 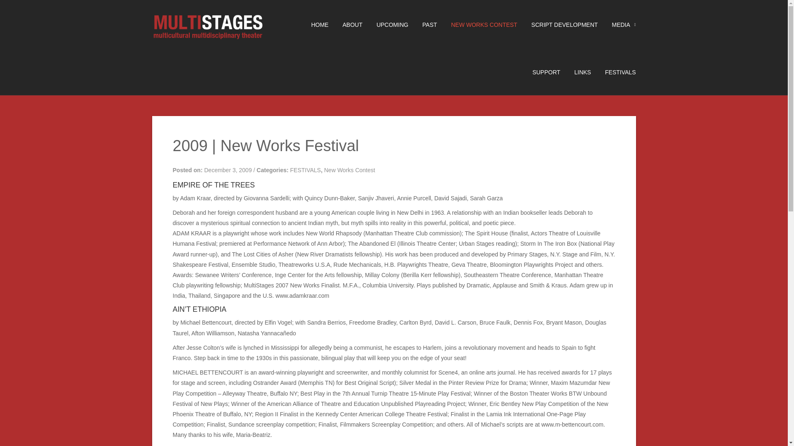 What do you see at coordinates (558, 25) in the screenshot?
I see `SCRIPT DEVELOPMENT` at bounding box center [558, 25].